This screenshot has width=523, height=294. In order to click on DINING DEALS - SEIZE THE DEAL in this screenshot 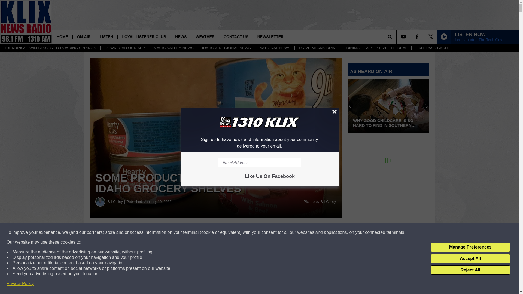, I will do `click(376, 48)`.